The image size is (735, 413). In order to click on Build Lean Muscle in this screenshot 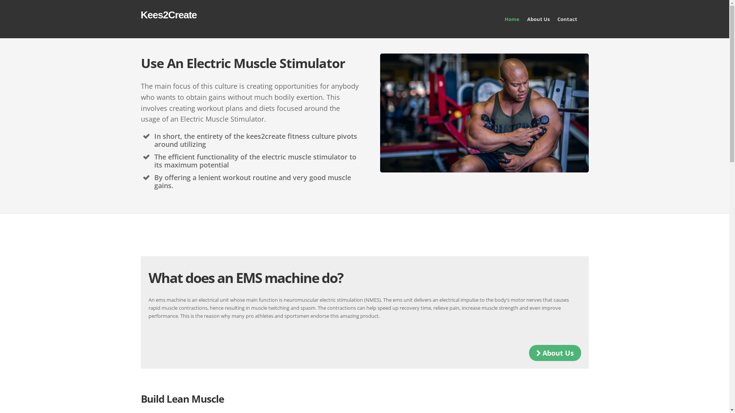, I will do `click(182, 399)`.